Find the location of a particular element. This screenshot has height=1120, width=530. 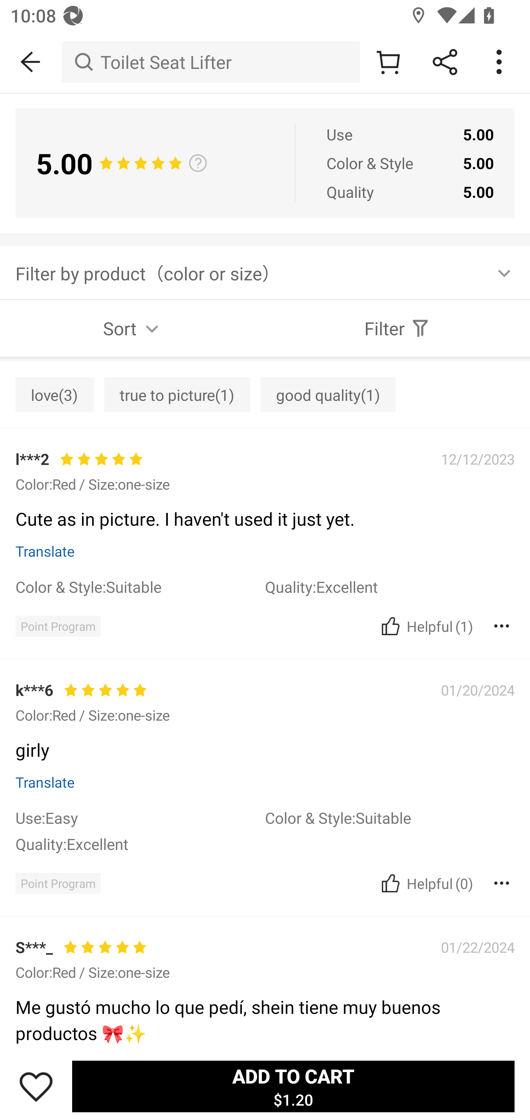

Filter is located at coordinates (397, 328).